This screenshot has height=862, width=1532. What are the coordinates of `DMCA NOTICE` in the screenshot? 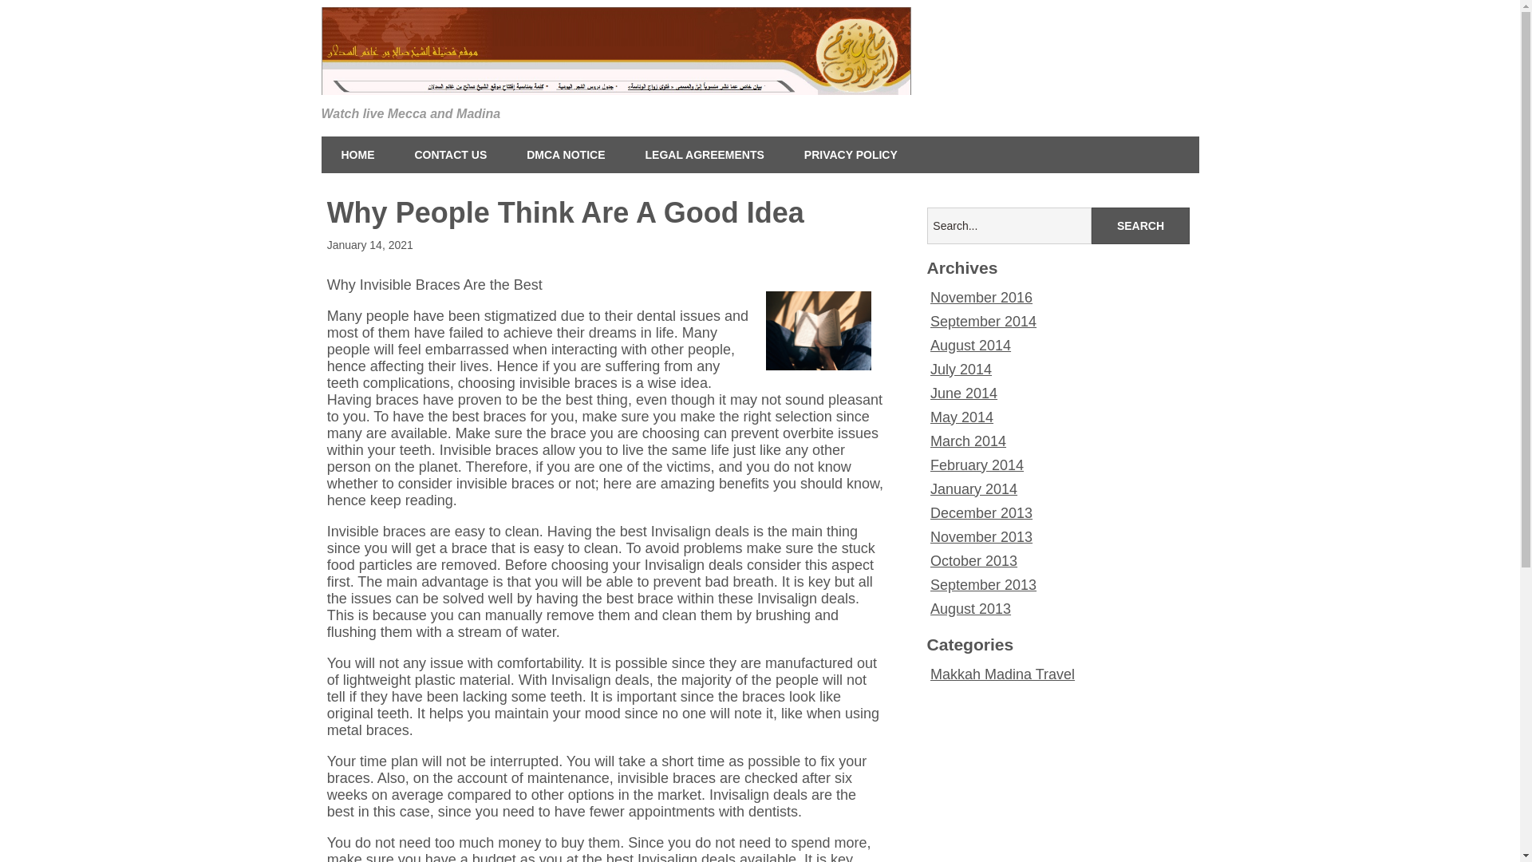 It's located at (566, 155).